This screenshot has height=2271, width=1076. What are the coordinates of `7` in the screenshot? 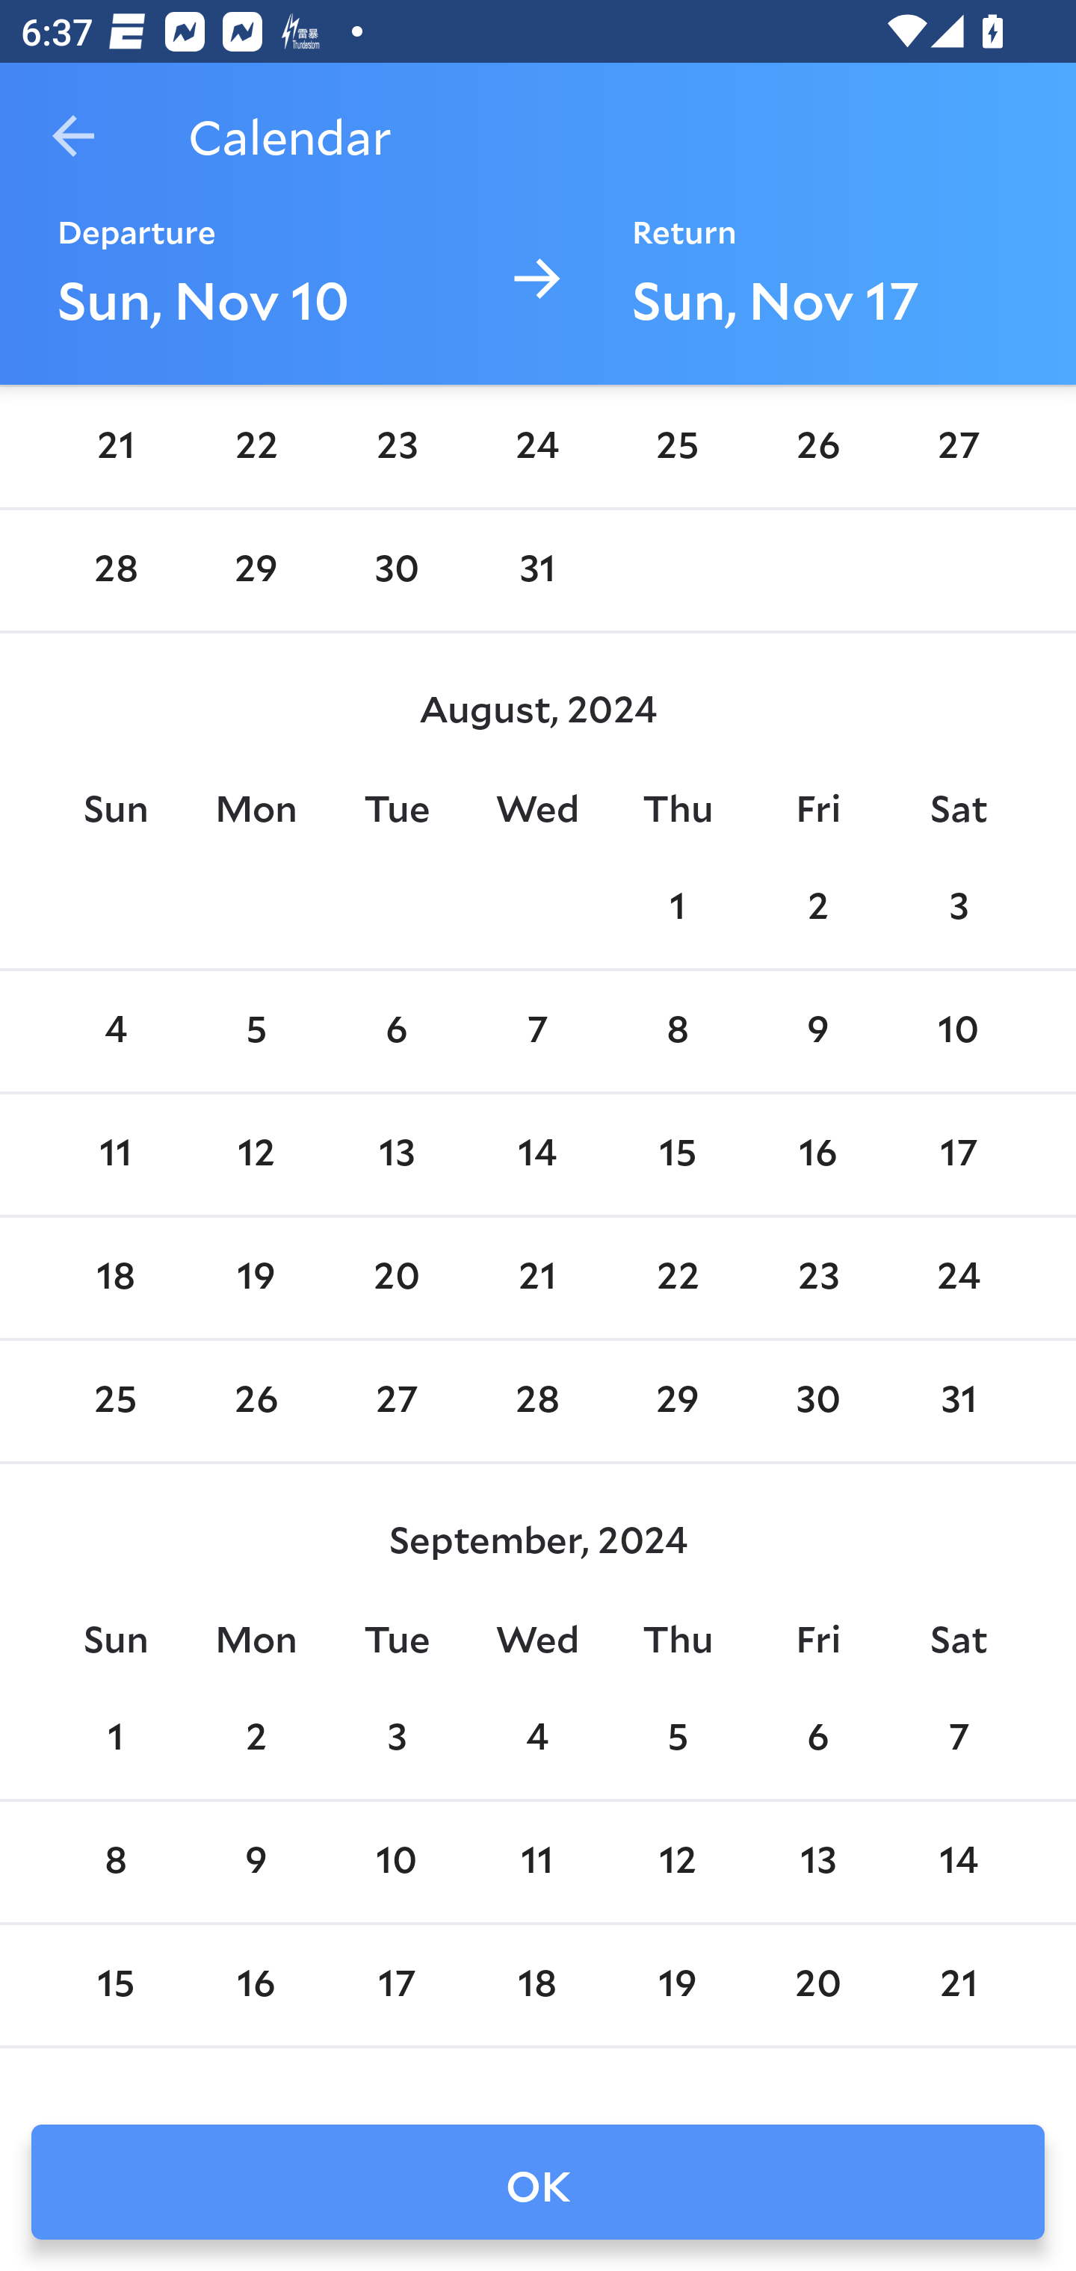 It's located at (958, 1739).